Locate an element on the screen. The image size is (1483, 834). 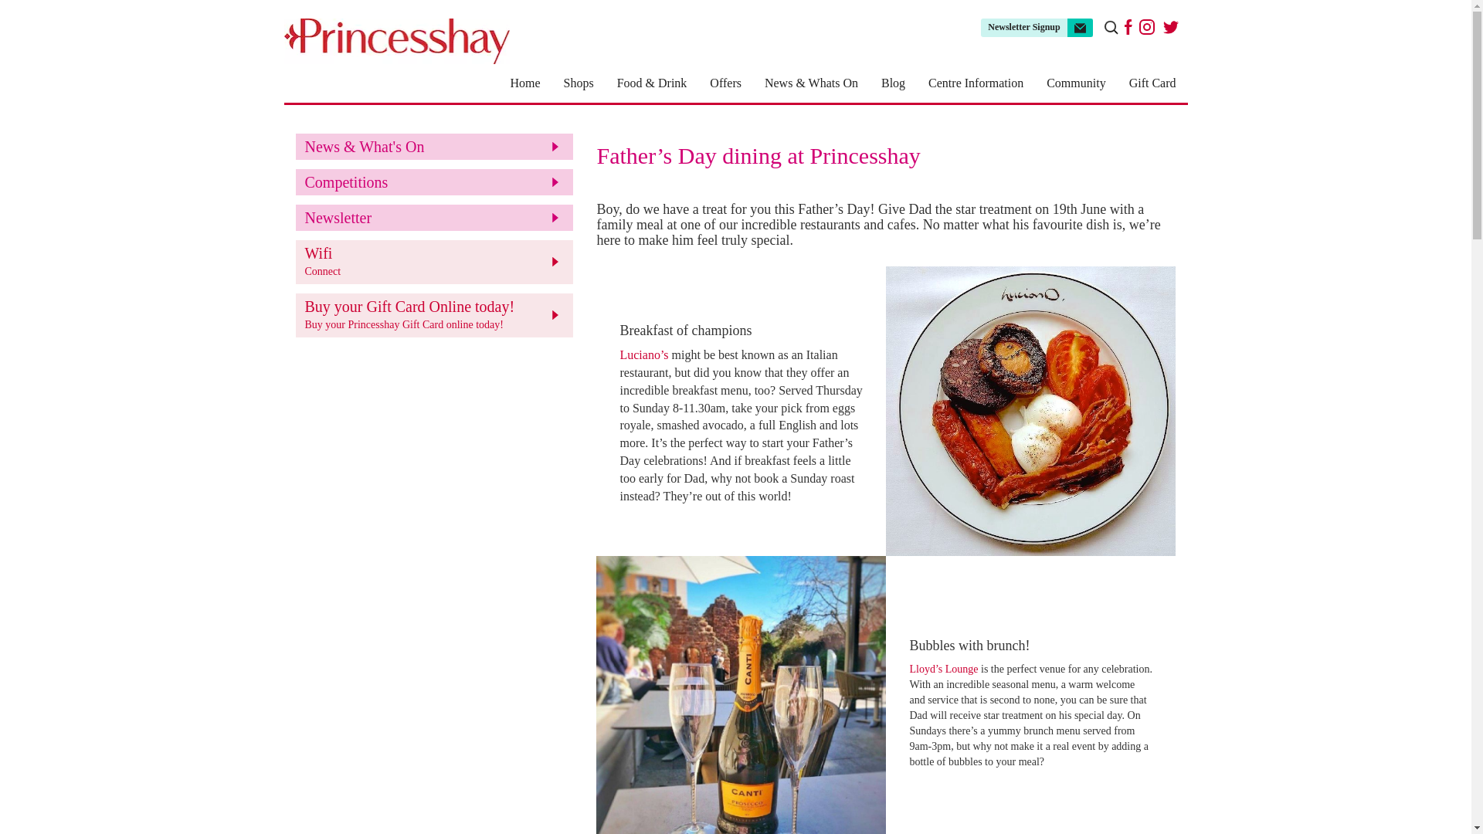
Search is located at coordinates (23, 9).